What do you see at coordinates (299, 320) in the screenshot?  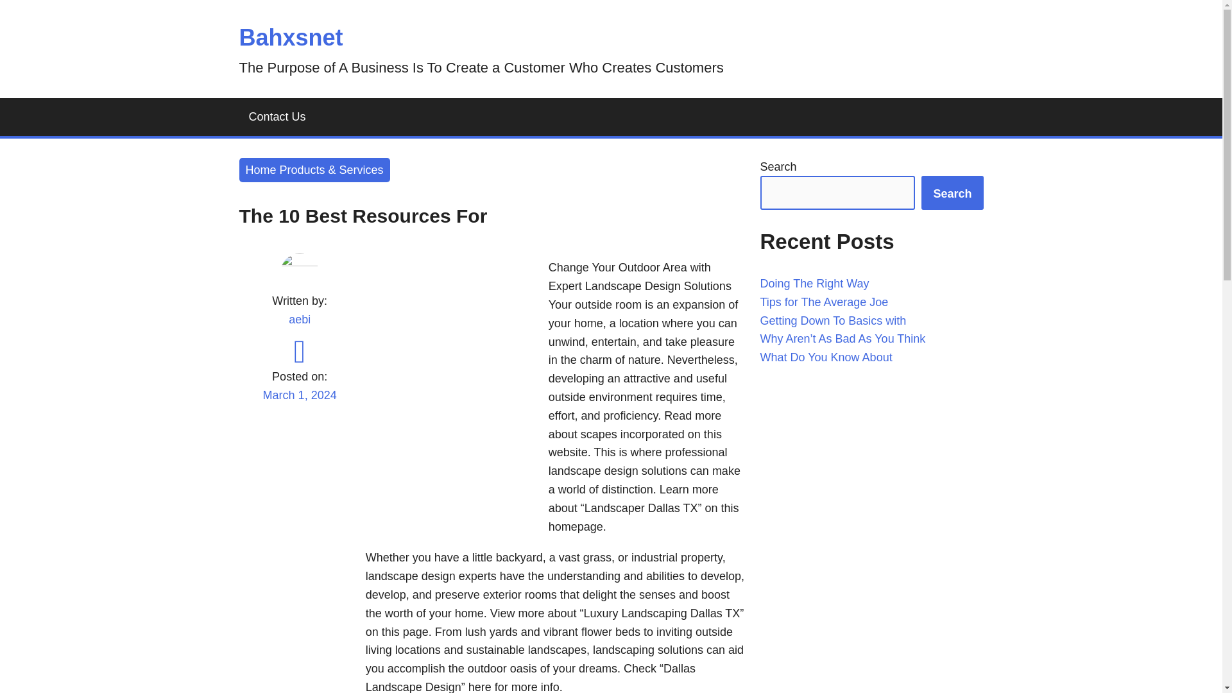 I see `aebi` at bounding box center [299, 320].